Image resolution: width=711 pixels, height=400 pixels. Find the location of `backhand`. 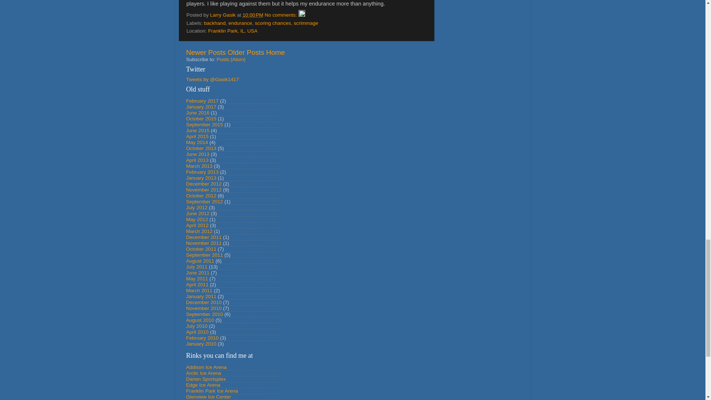

backhand is located at coordinates (215, 23).